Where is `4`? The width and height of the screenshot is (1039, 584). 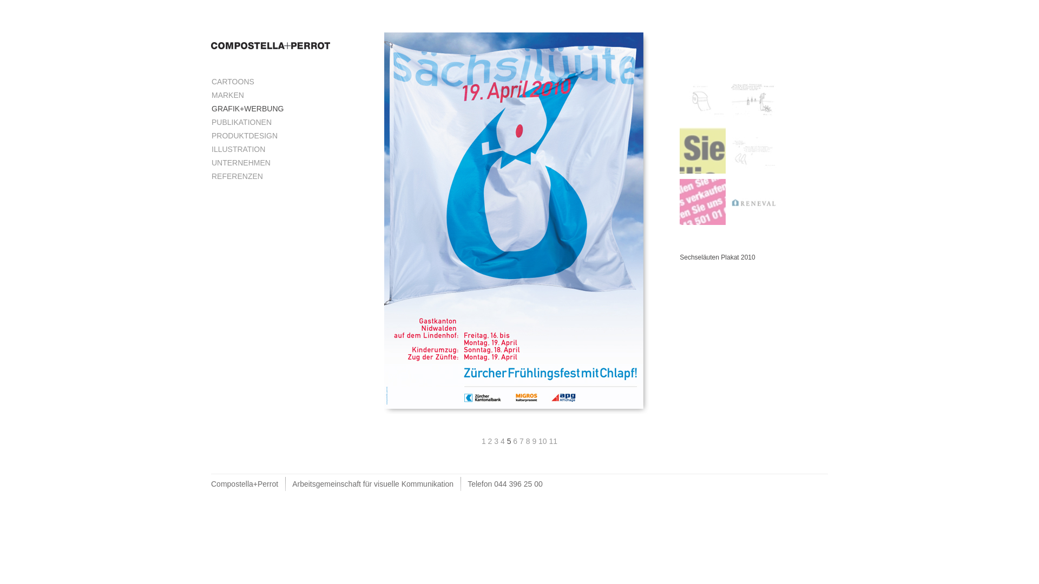 4 is located at coordinates (504, 441).